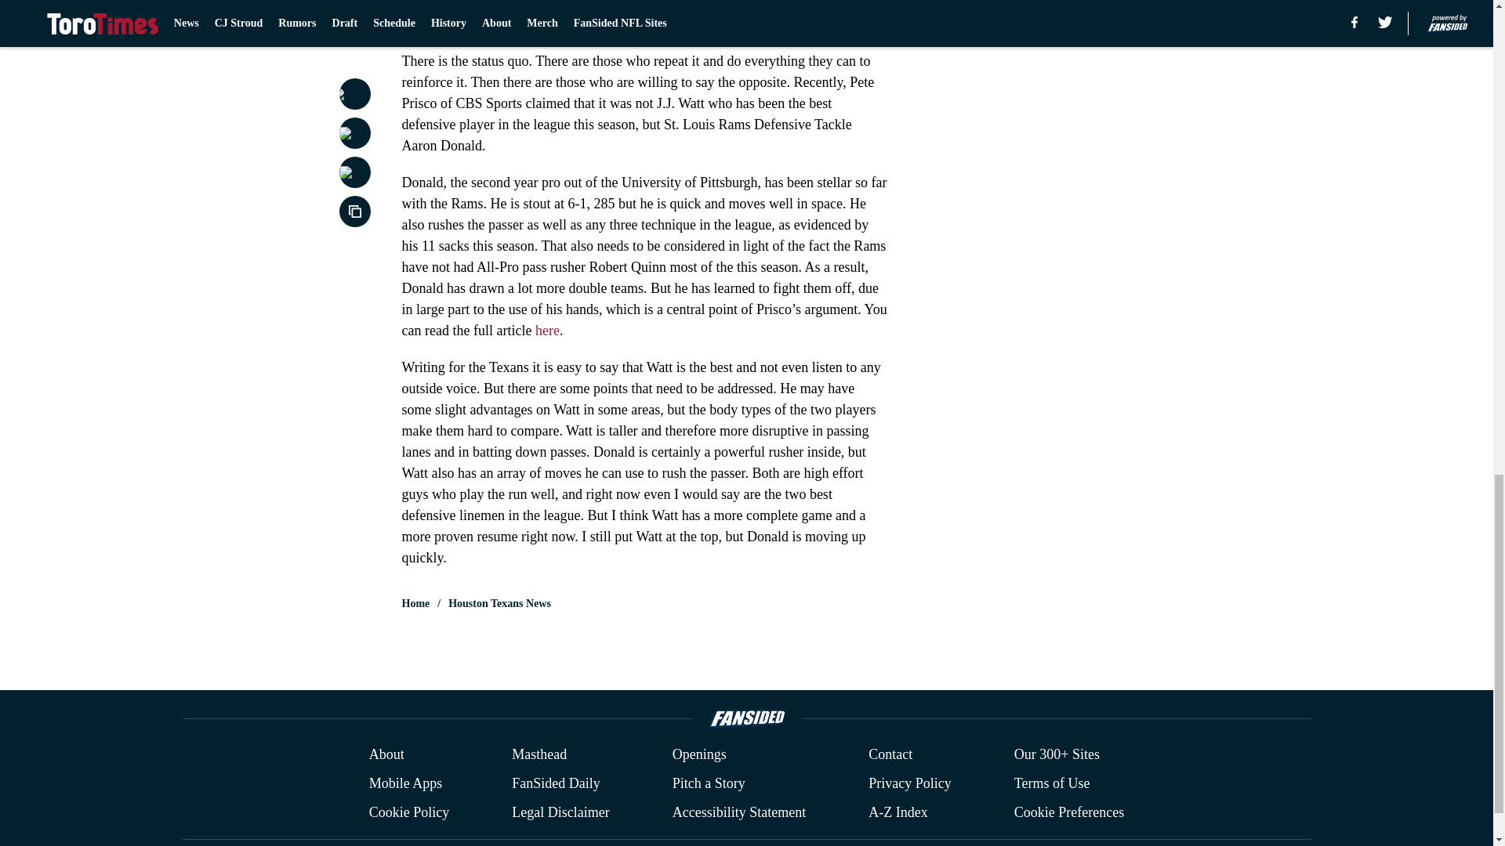 This screenshot has width=1505, height=846. I want to click on here, so click(547, 331).